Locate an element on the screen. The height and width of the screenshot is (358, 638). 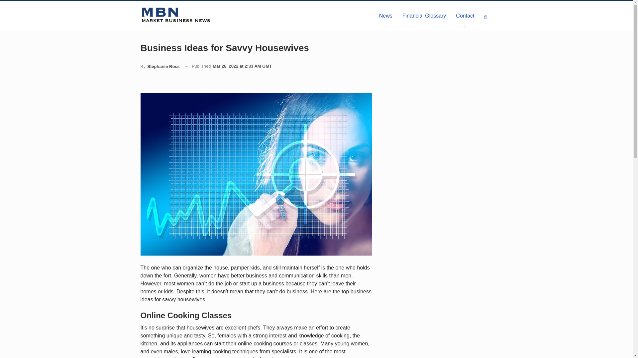
Financial Glossary is located at coordinates (424, 16).